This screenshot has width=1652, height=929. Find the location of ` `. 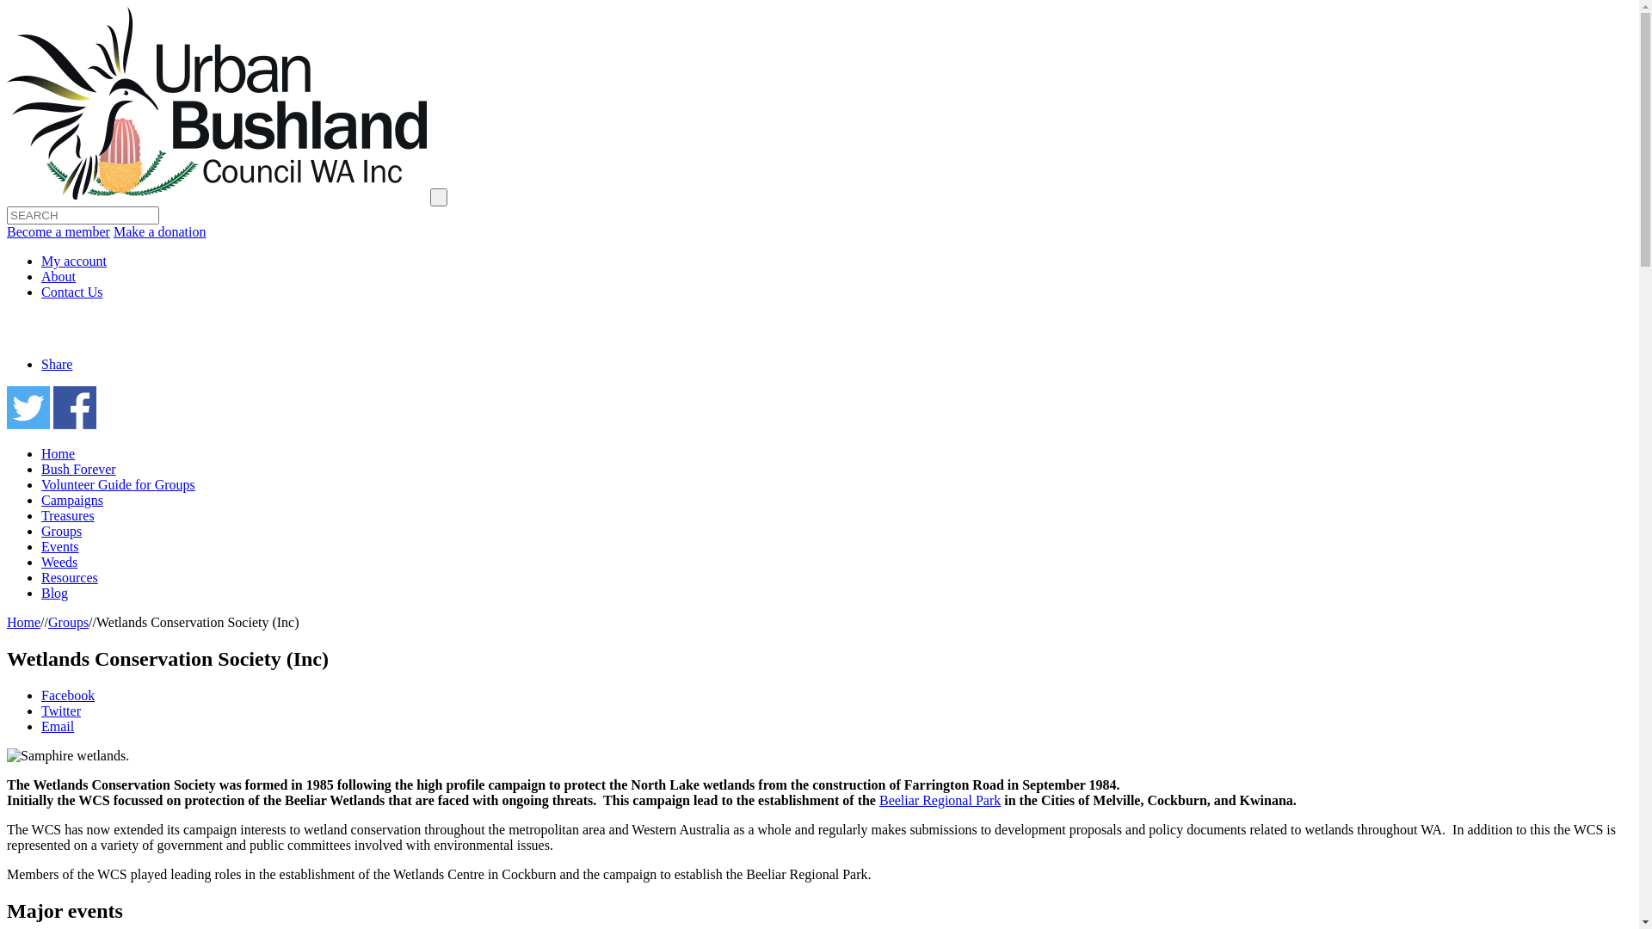

  is located at coordinates (439, 198).